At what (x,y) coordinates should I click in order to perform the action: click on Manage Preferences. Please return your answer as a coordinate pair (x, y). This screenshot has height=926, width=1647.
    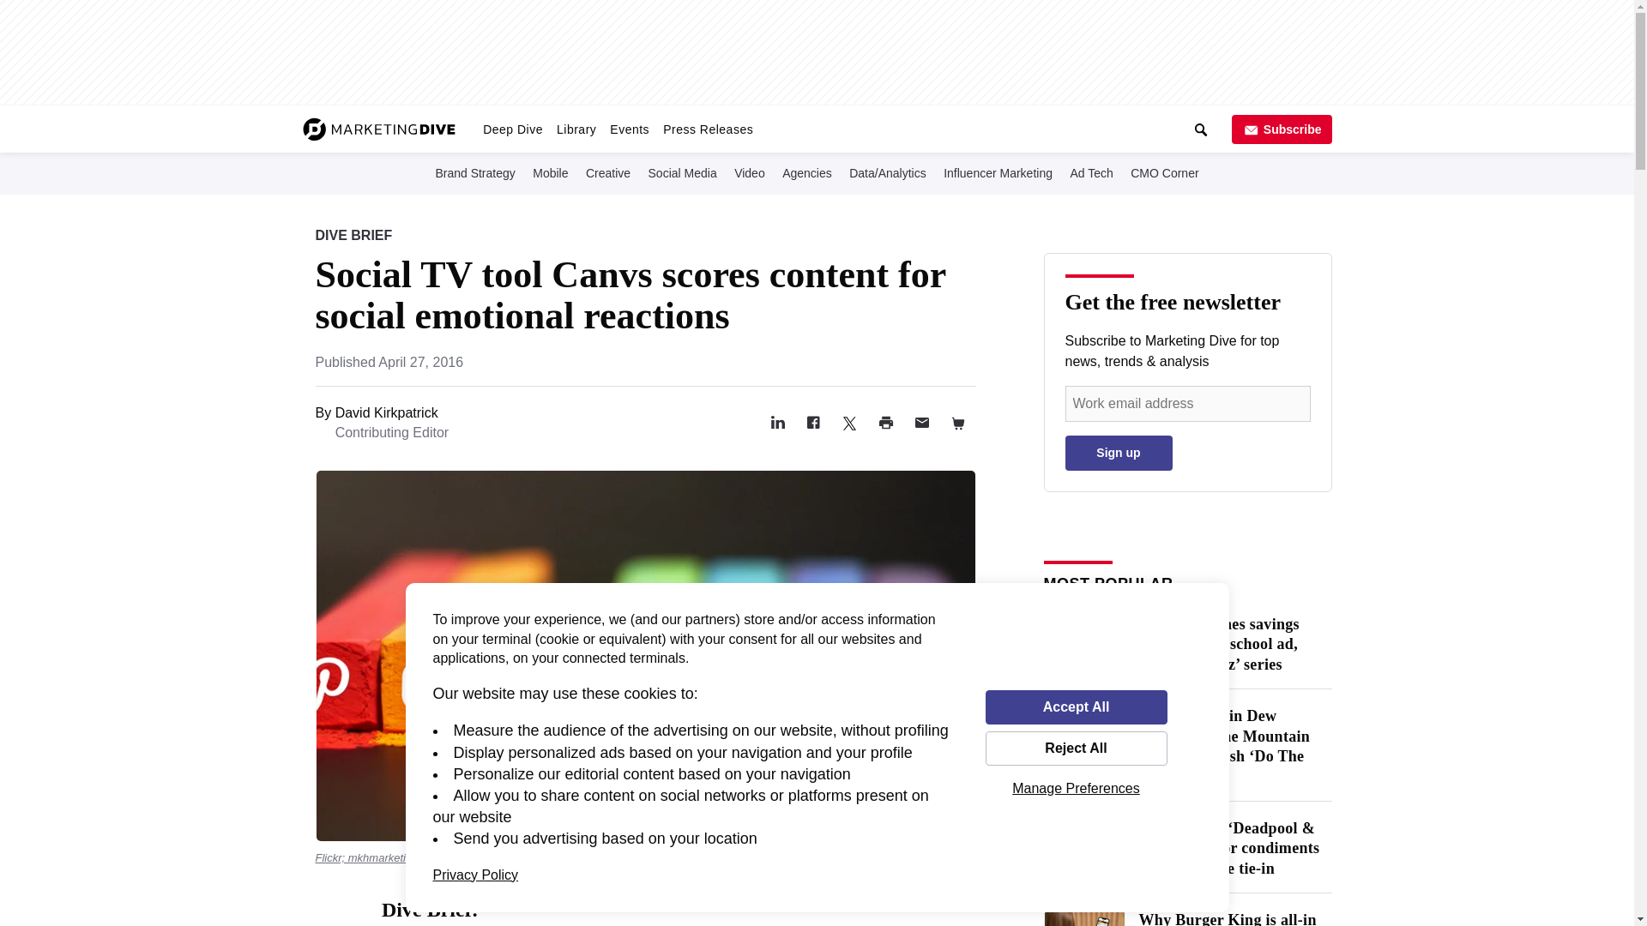
    Looking at the image, I should click on (1076, 788).